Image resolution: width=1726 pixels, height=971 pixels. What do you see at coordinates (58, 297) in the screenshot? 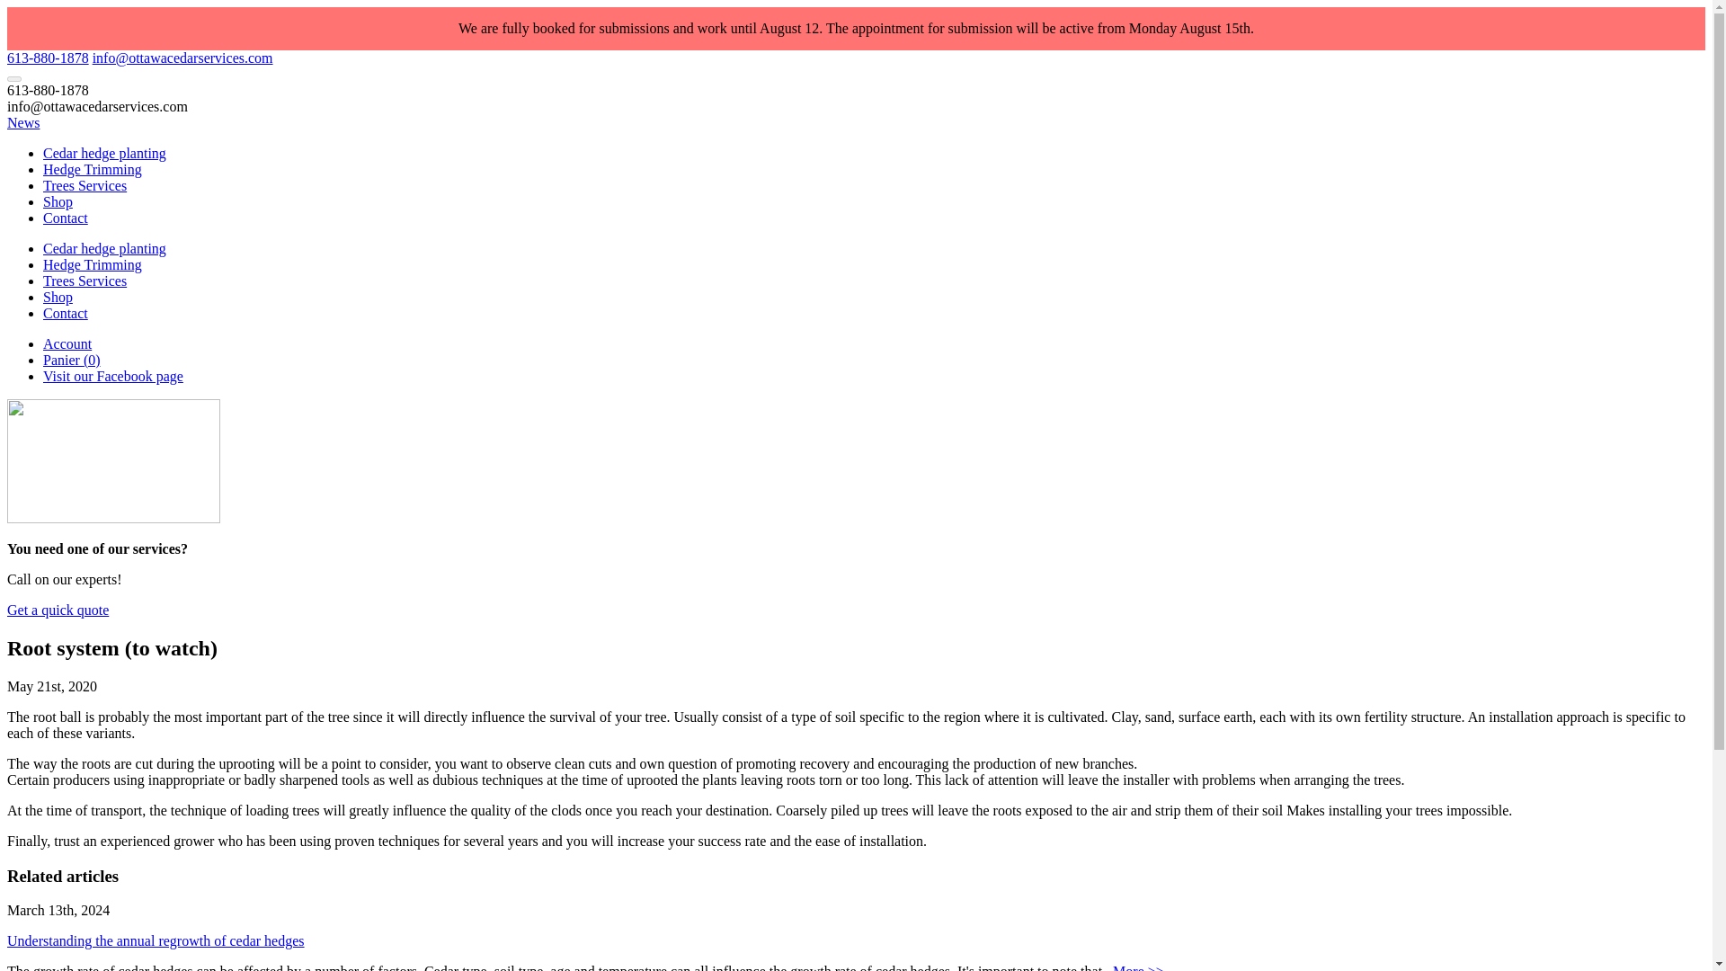
I see `Shop` at bounding box center [58, 297].